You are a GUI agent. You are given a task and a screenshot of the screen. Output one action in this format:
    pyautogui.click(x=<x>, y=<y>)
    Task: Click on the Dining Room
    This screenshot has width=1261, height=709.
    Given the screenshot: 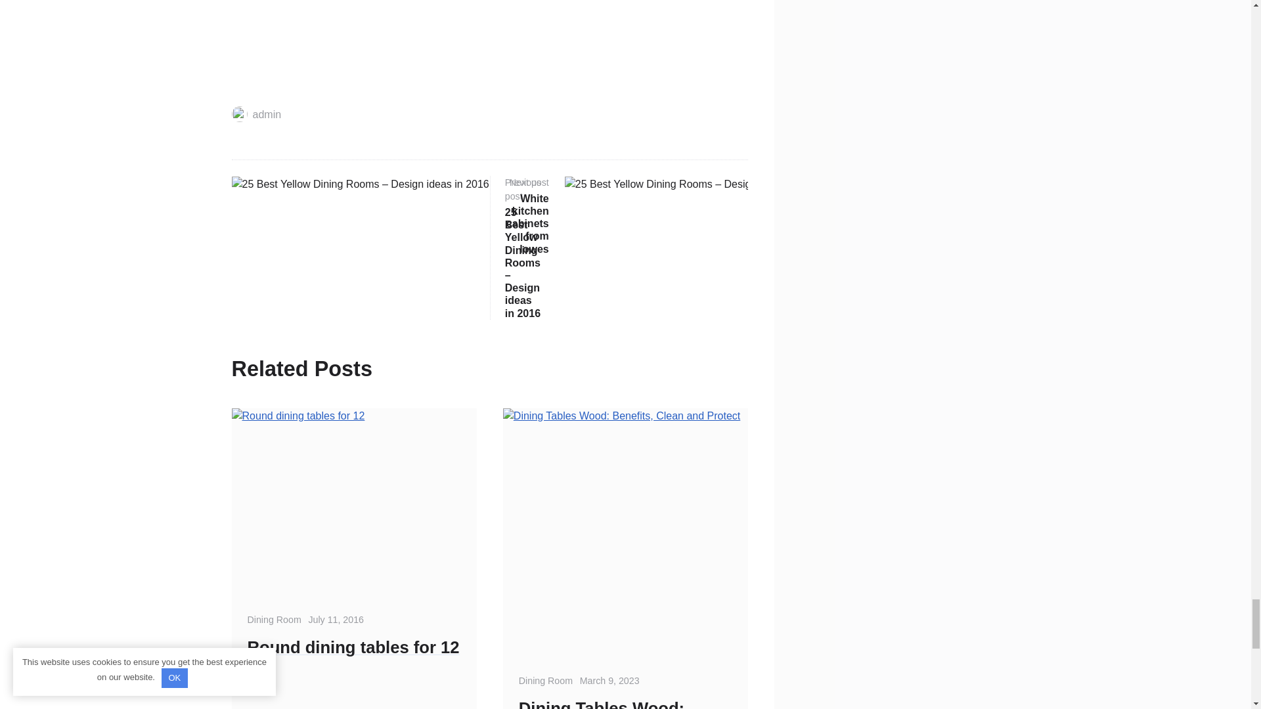 What is the action you would take?
    pyautogui.click(x=627, y=215)
    